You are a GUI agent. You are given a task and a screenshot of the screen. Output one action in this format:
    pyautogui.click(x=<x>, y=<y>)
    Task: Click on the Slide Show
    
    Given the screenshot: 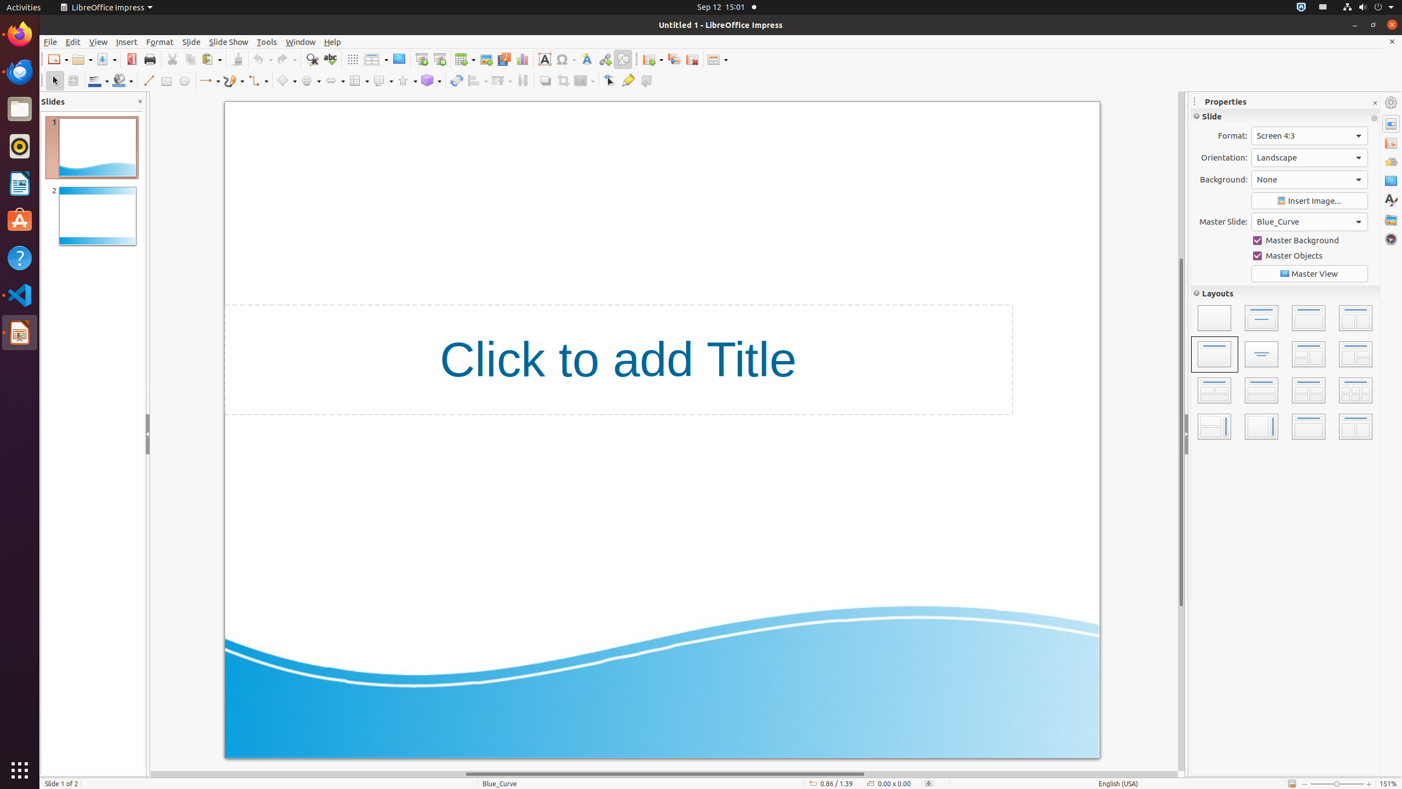 What is the action you would take?
    pyautogui.click(x=229, y=42)
    